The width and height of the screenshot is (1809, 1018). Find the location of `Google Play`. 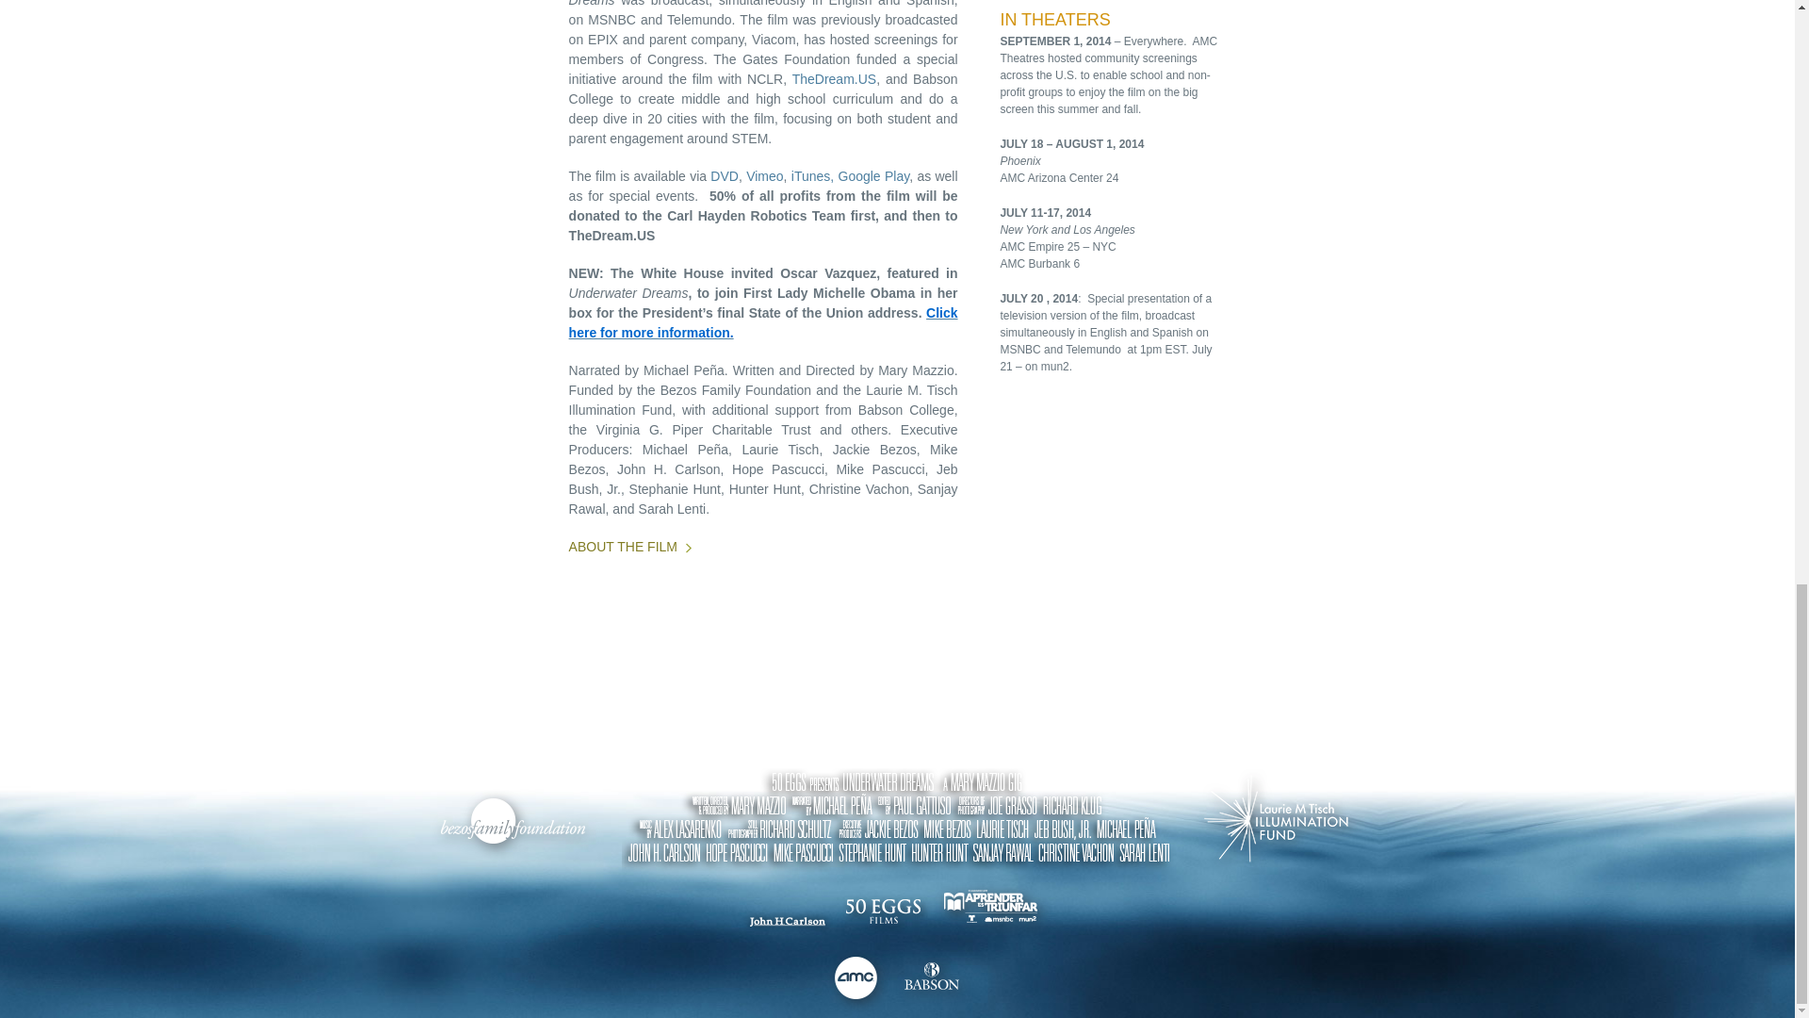

Google Play is located at coordinates (874, 176).